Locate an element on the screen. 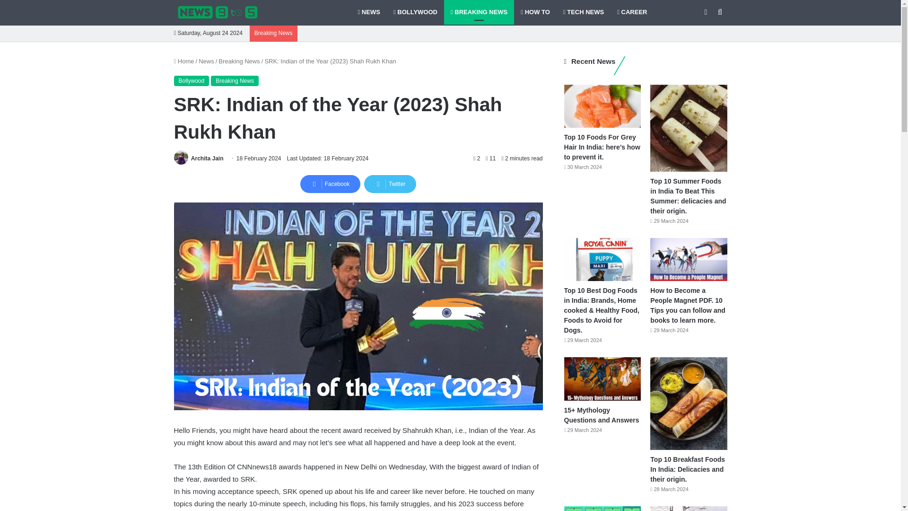  Facebook is located at coordinates (330, 184).